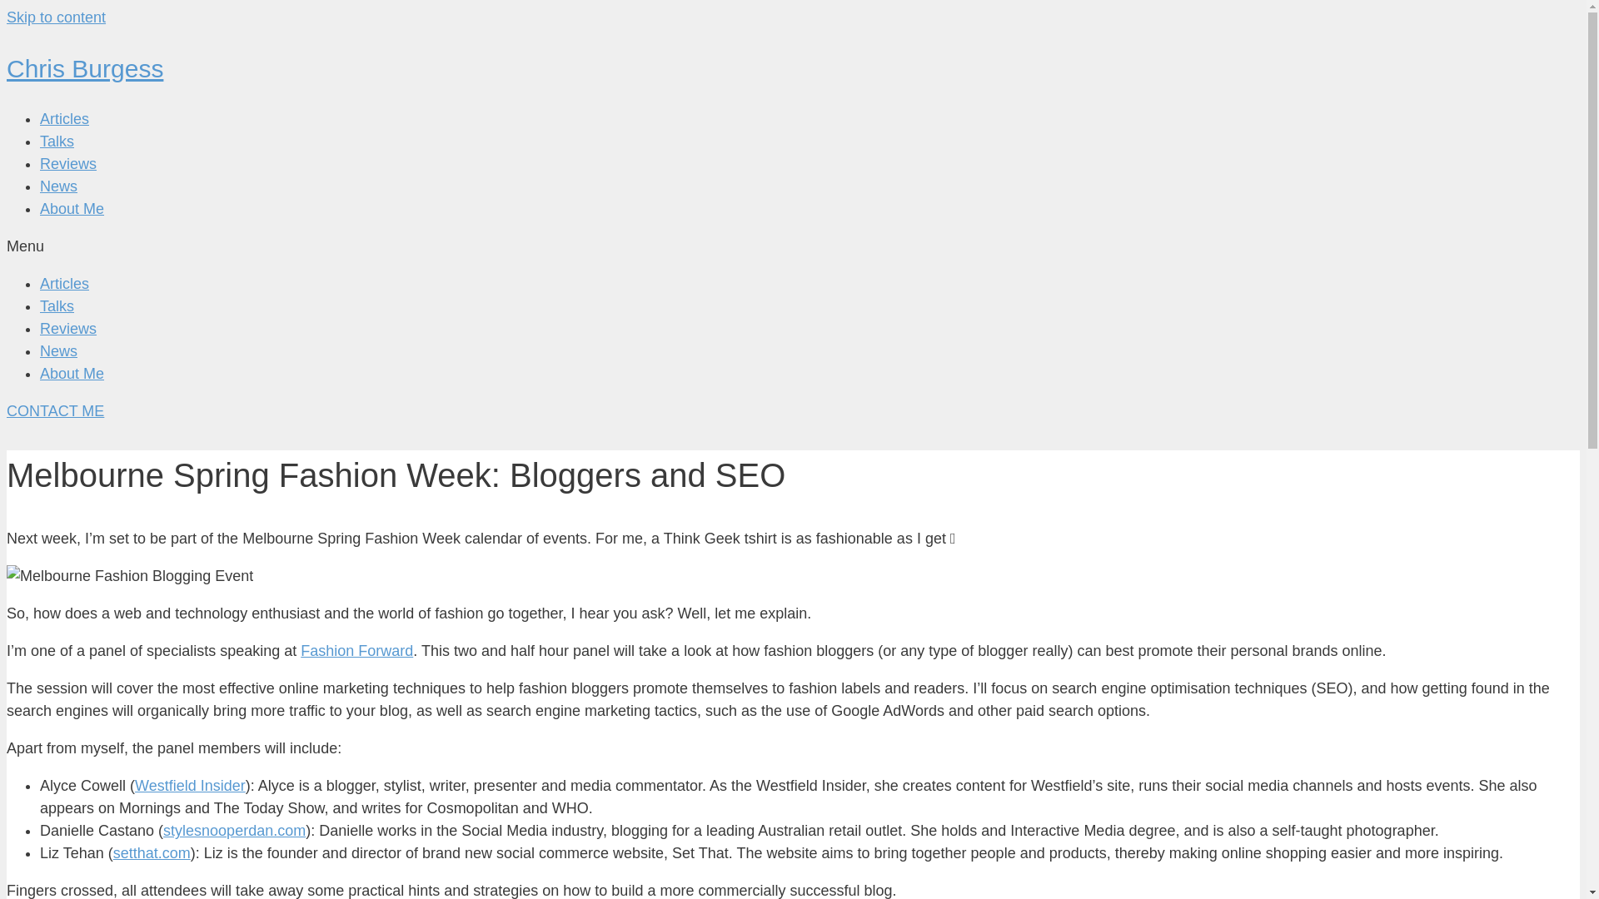 This screenshot has width=1599, height=899. I want to click on Skip to content, so click(55, 17).